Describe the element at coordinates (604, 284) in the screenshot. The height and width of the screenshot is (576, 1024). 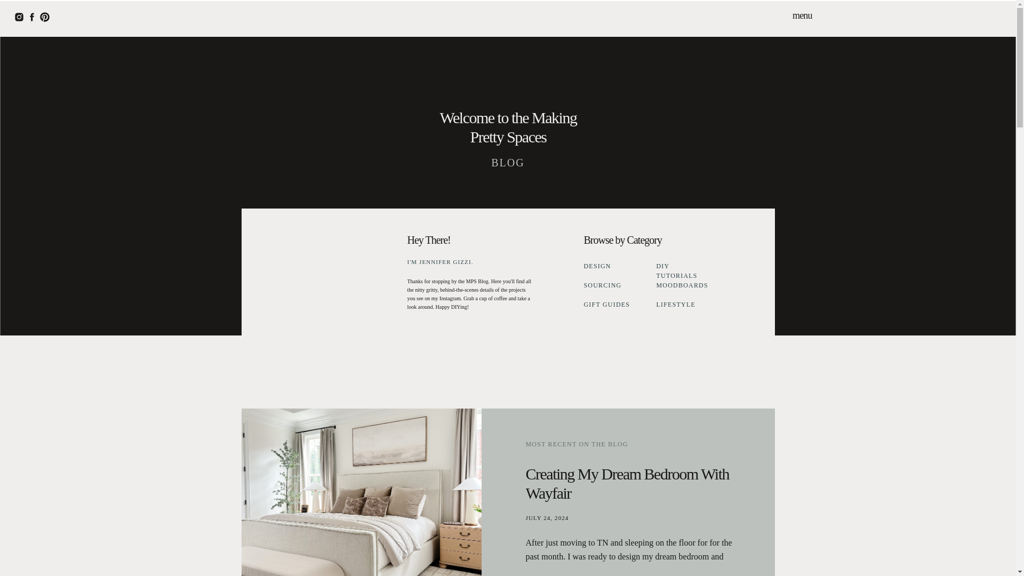
I see `SOURCING` at that location.